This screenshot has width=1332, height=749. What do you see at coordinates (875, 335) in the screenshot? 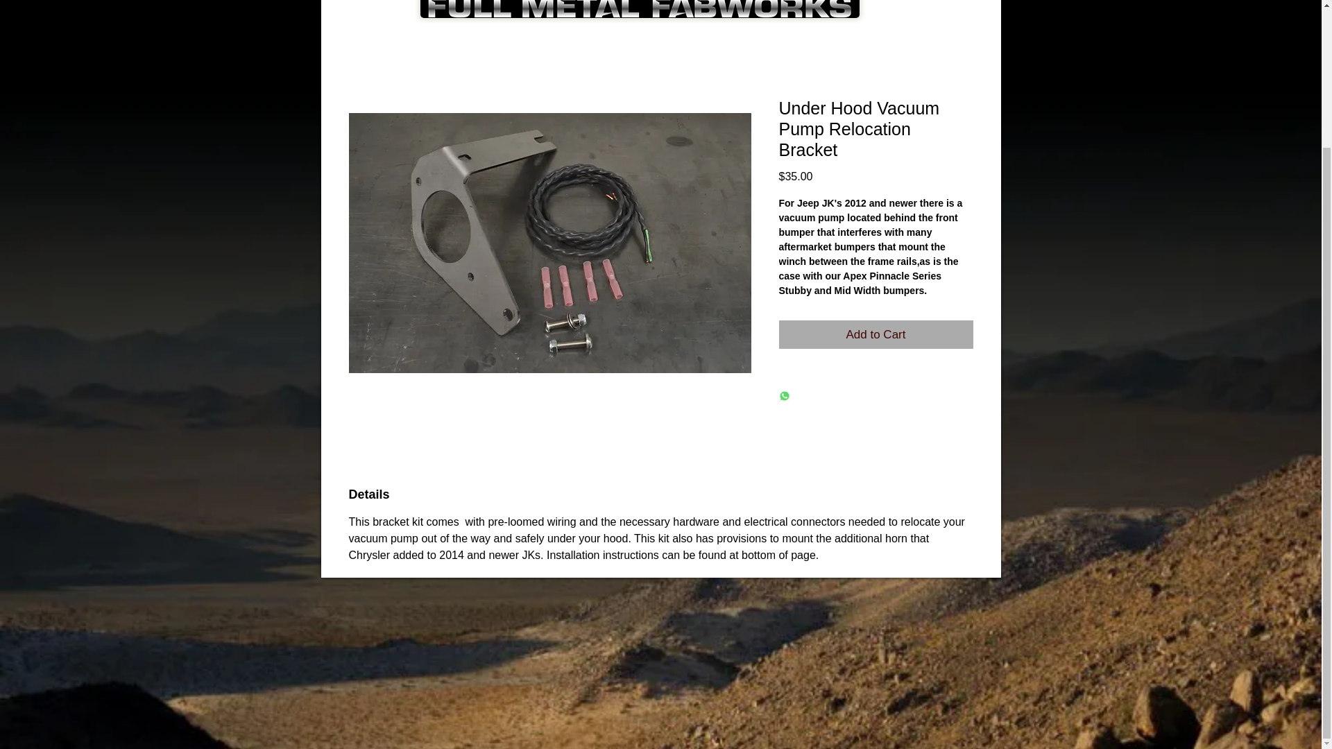
I see `Add to Cart` at bounding box center [875, 335].